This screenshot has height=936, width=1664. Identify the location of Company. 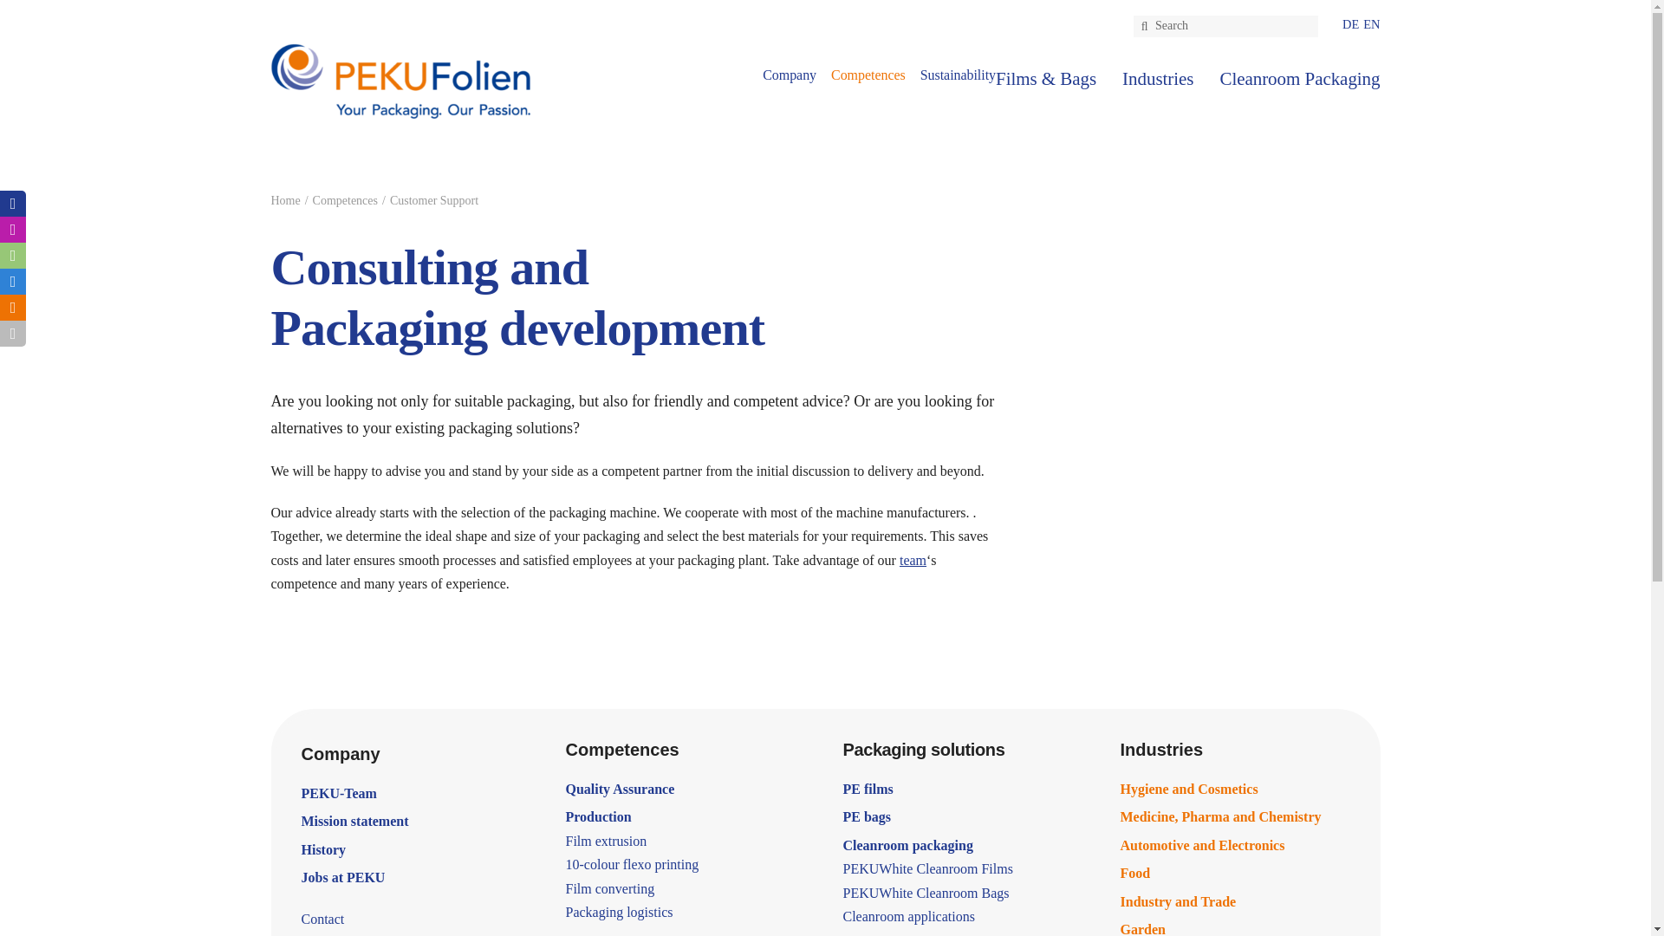
(868, 77).